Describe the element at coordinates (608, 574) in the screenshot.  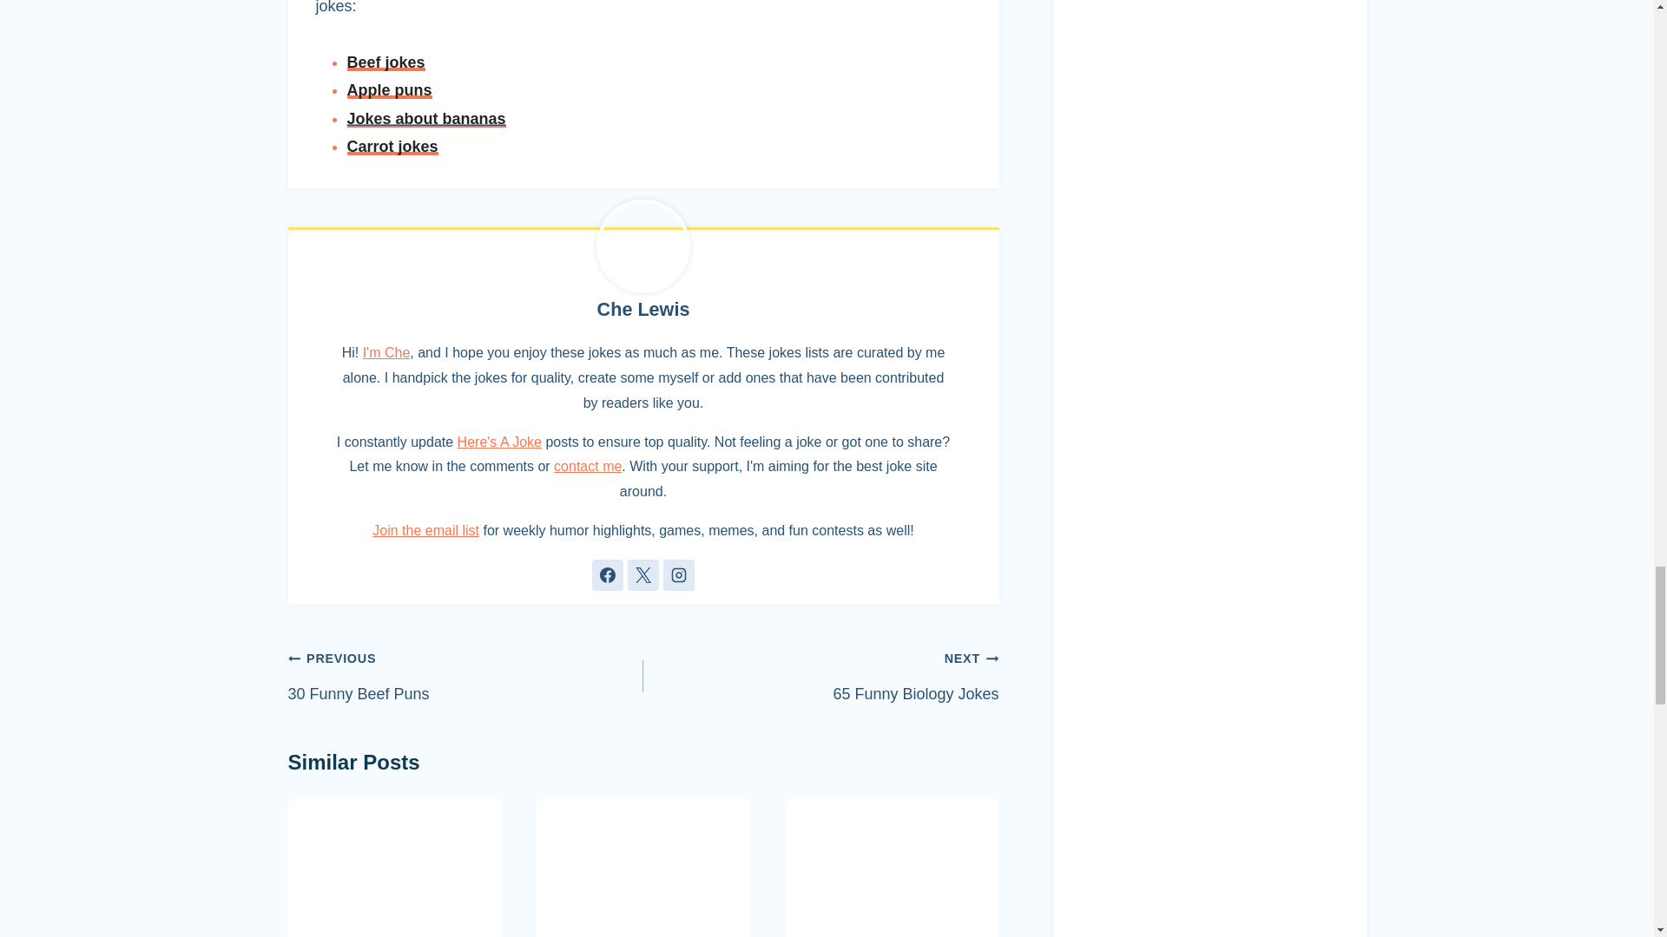
I see `Follow Che Lewis on Facebook` at that location.